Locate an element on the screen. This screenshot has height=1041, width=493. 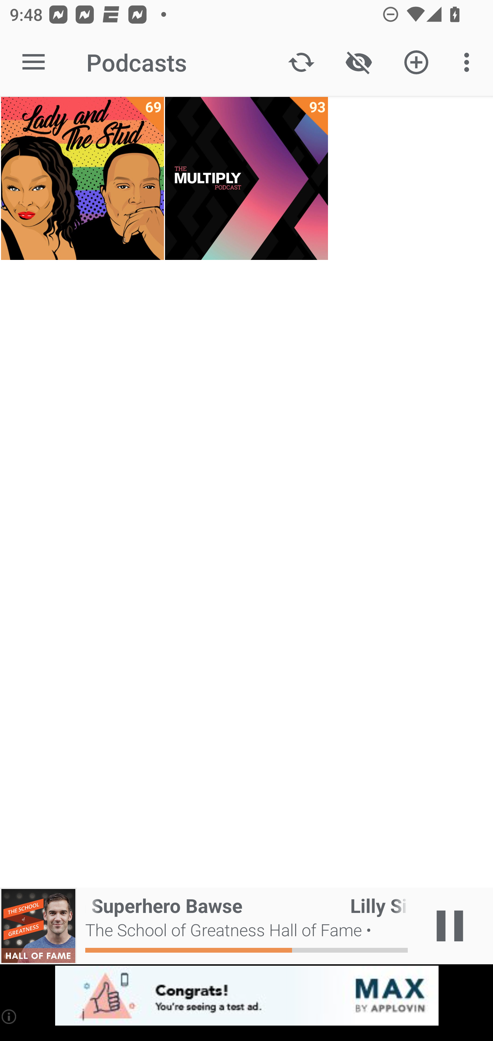
Show / Hide played content is located at coordinates (358, 62).